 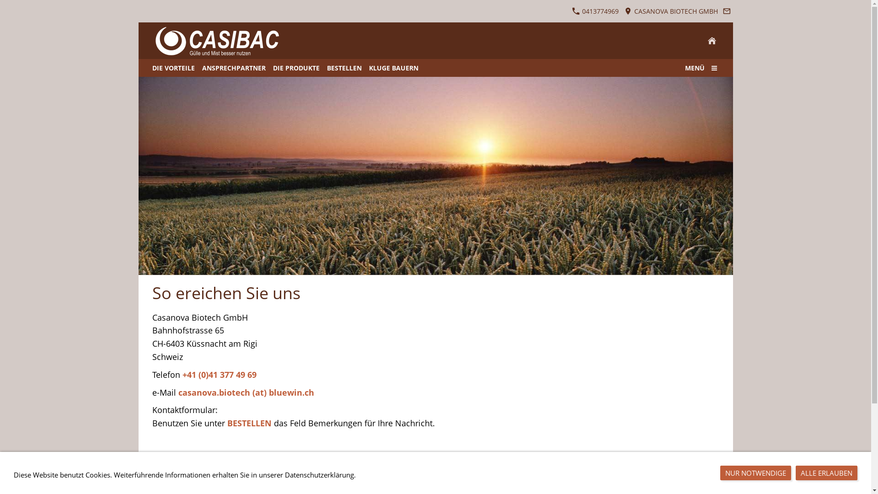 I want to click on NUR NOTWENDIGE, so click(x=755, y=473).